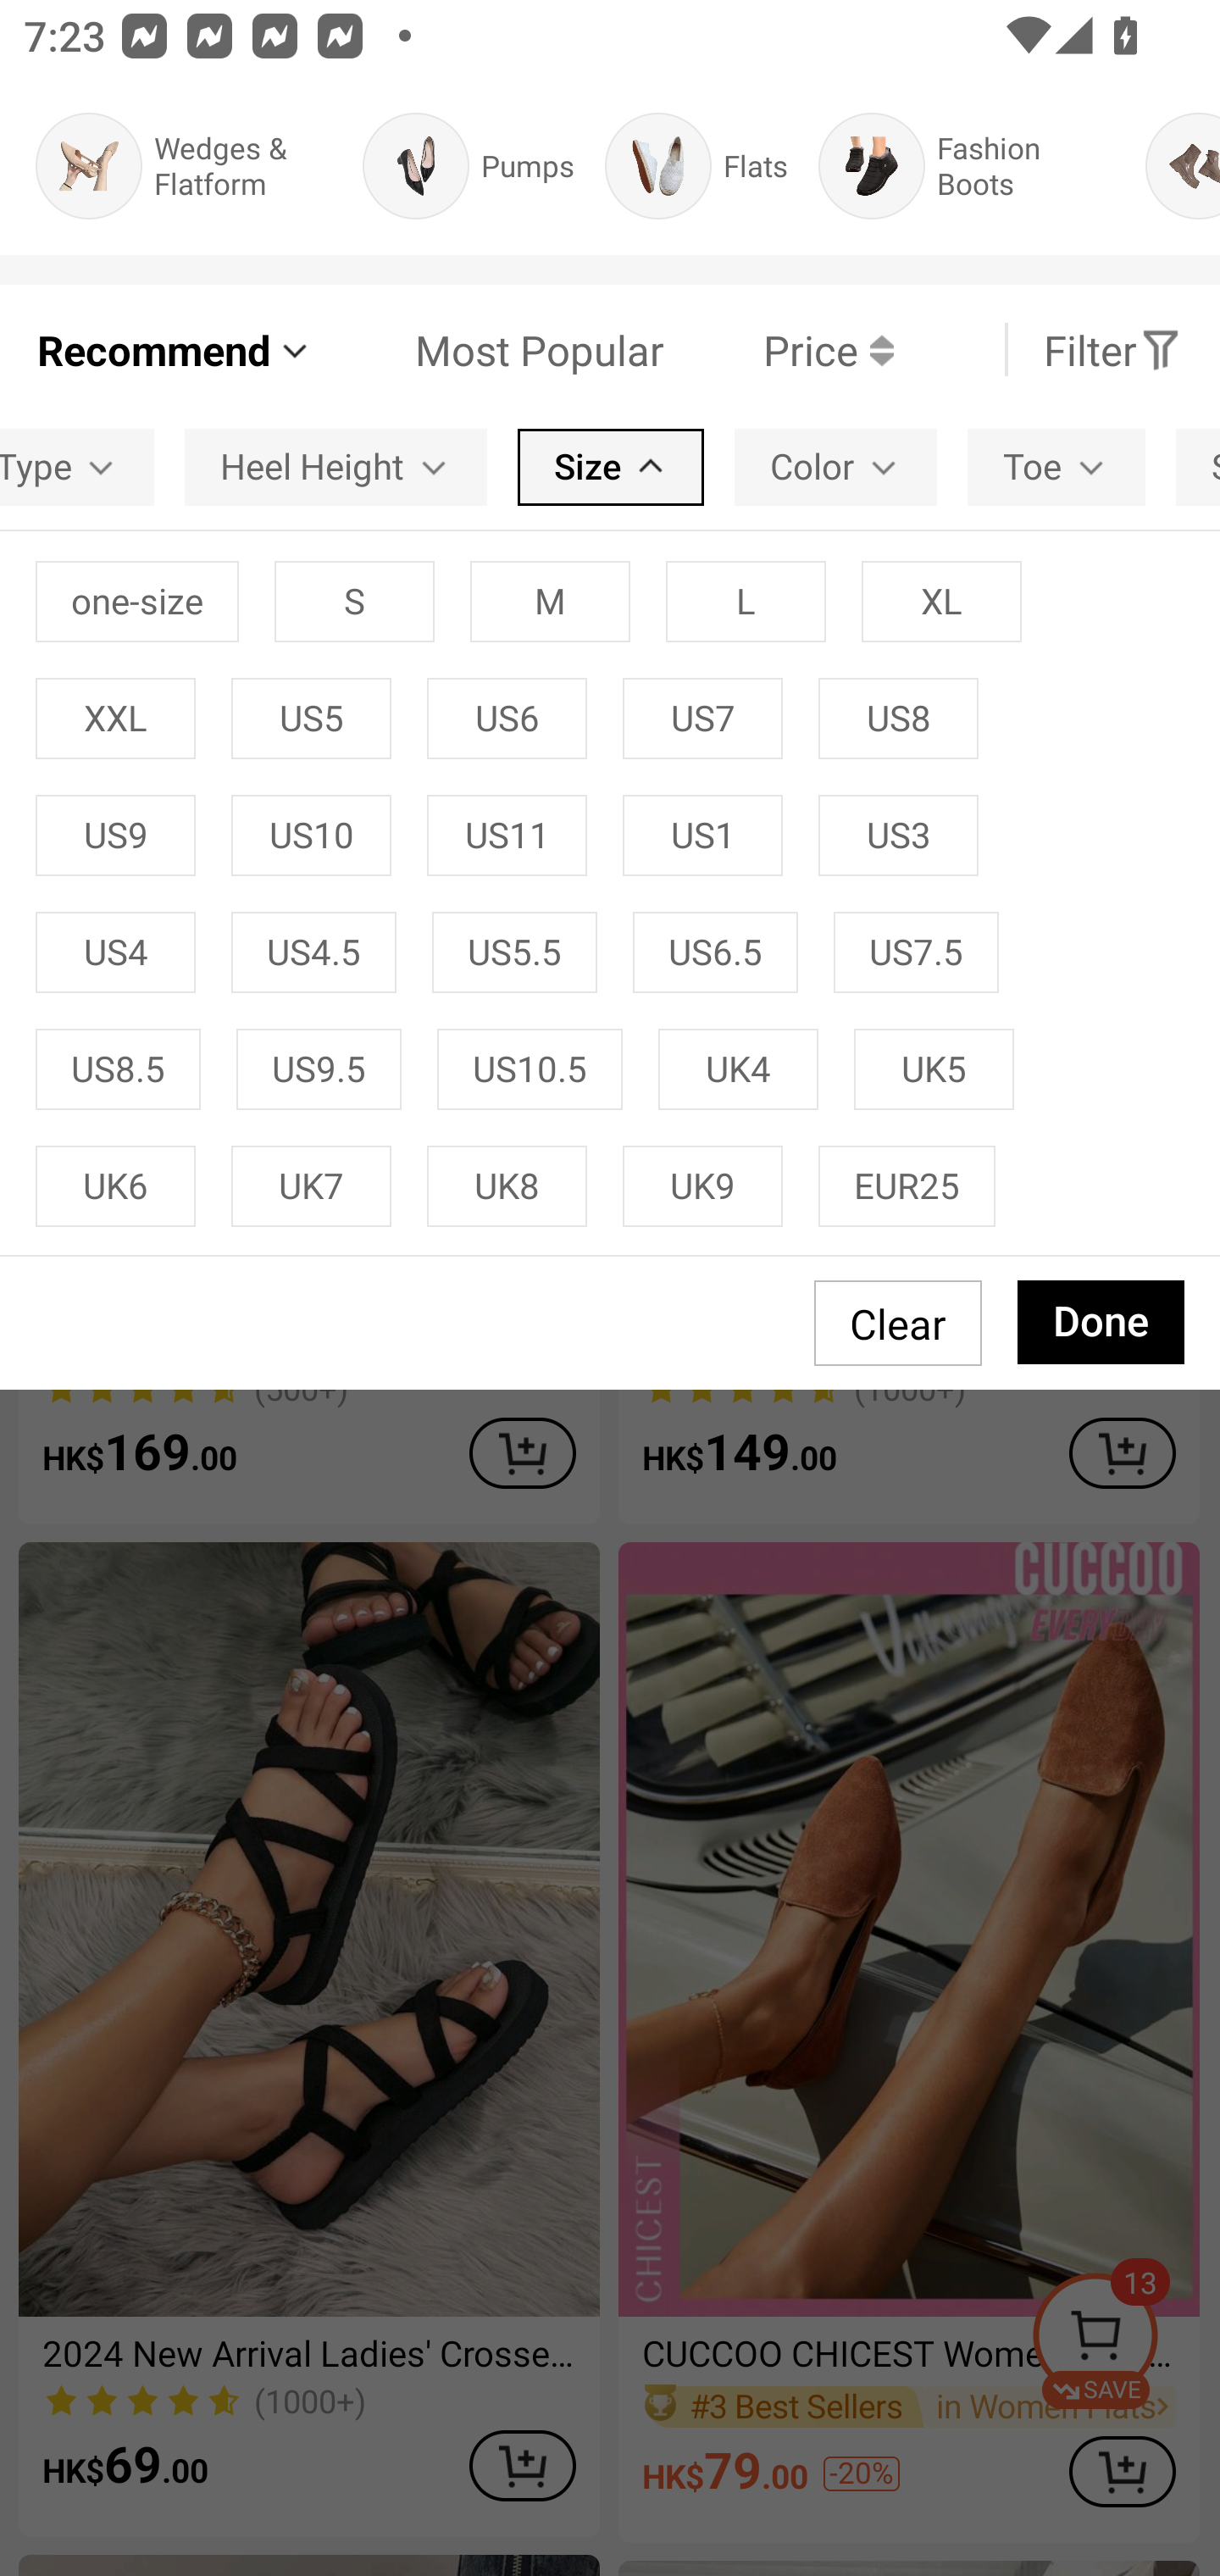  Describe the element at coordinates (967, 166) in the screenshot. I see `Fashion Boots` at that location.